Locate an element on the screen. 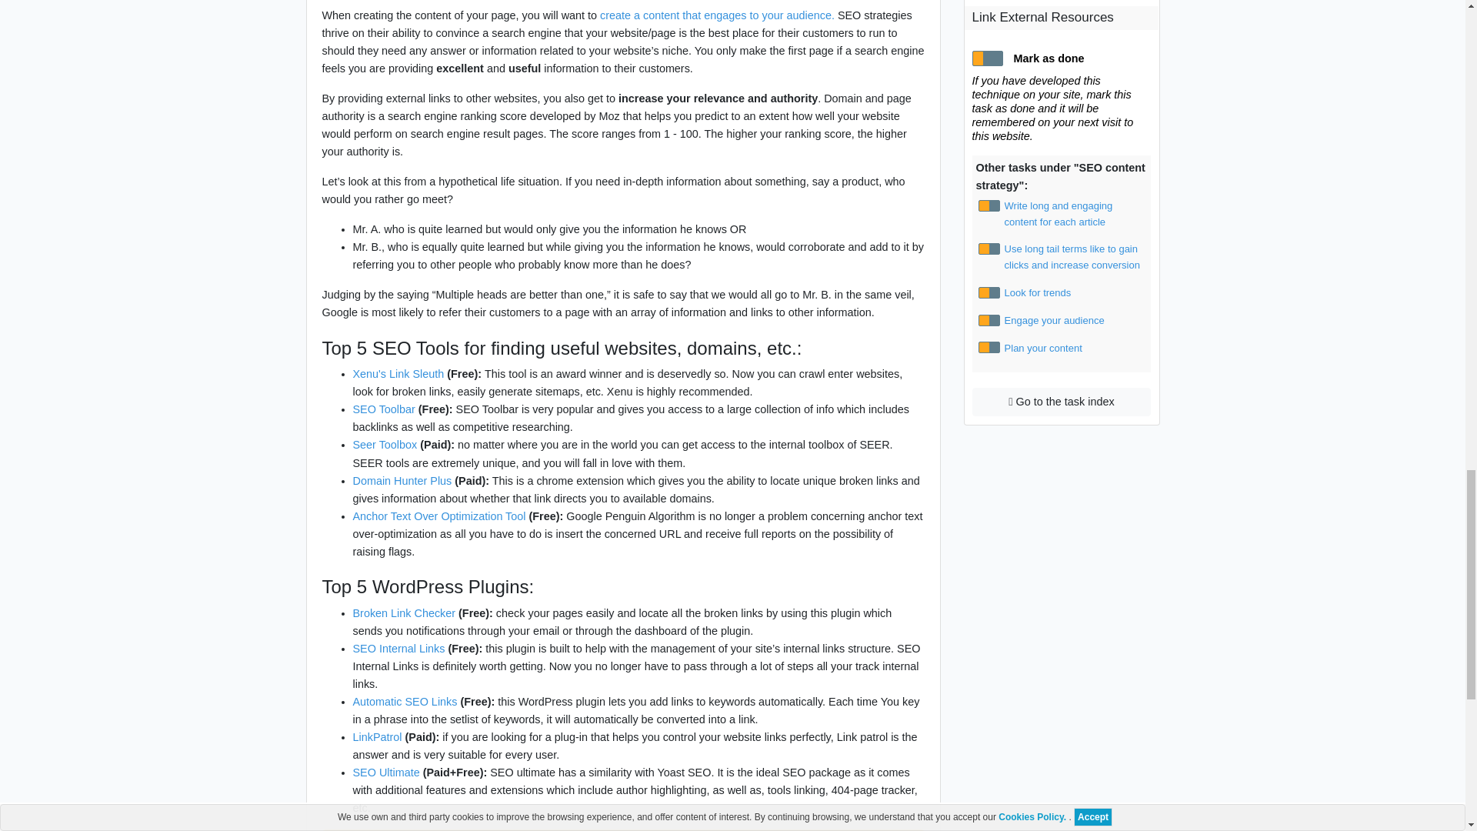 The width and height of the screenshot is (1477, 831). Automatic SEO Links is located at coordinates (405, 702).